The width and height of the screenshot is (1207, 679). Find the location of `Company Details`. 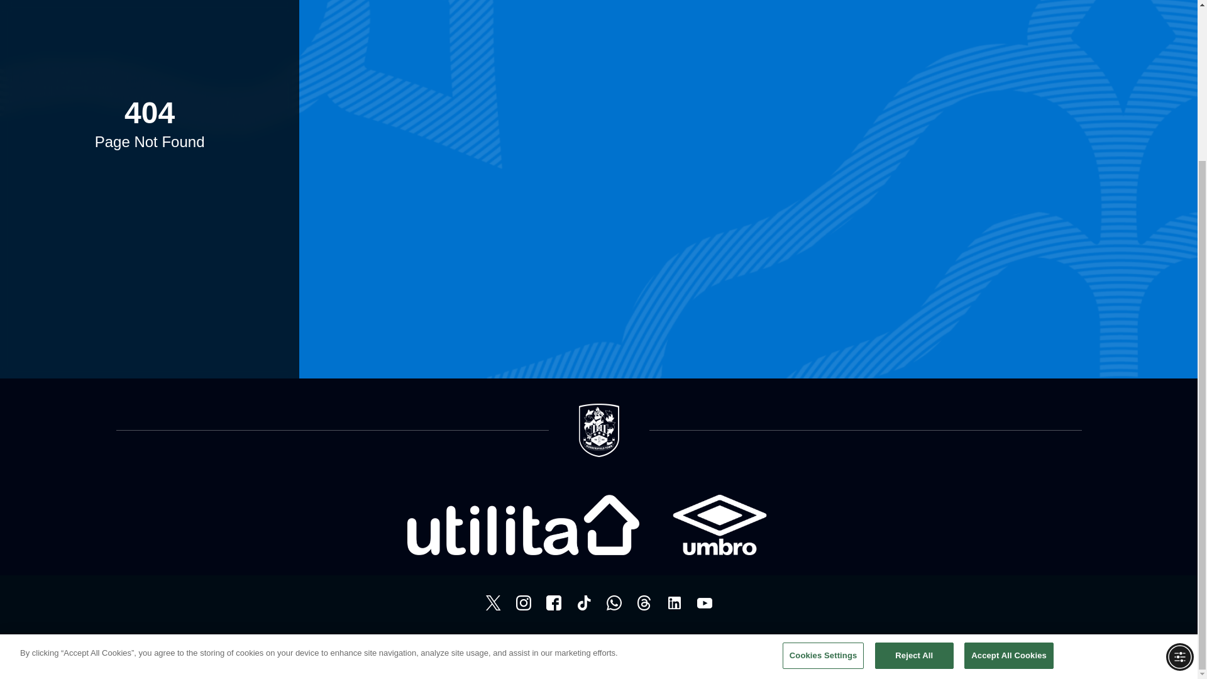

Company Details is located at coordinates (640, 646).